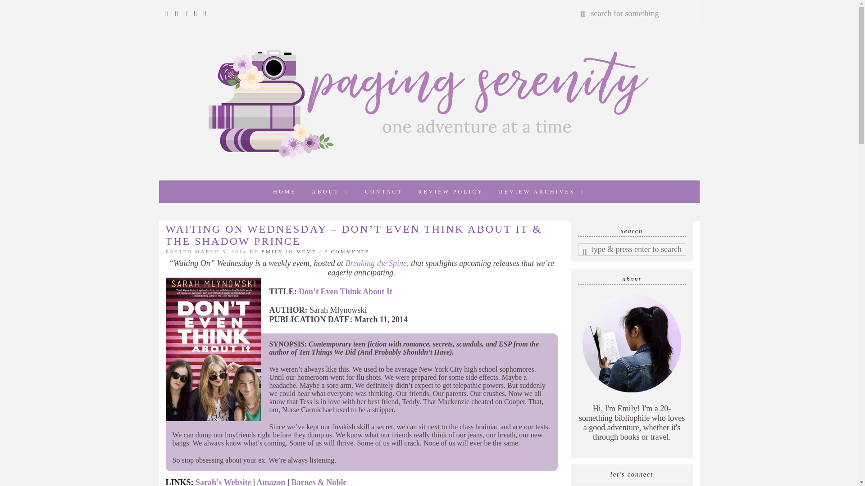 Image resolution: width=865 pixels, height=486 pixels. What do you see at coordinates (168, 13) in the screenshot?
I see `Twitter` at bounding box center [168, 13].